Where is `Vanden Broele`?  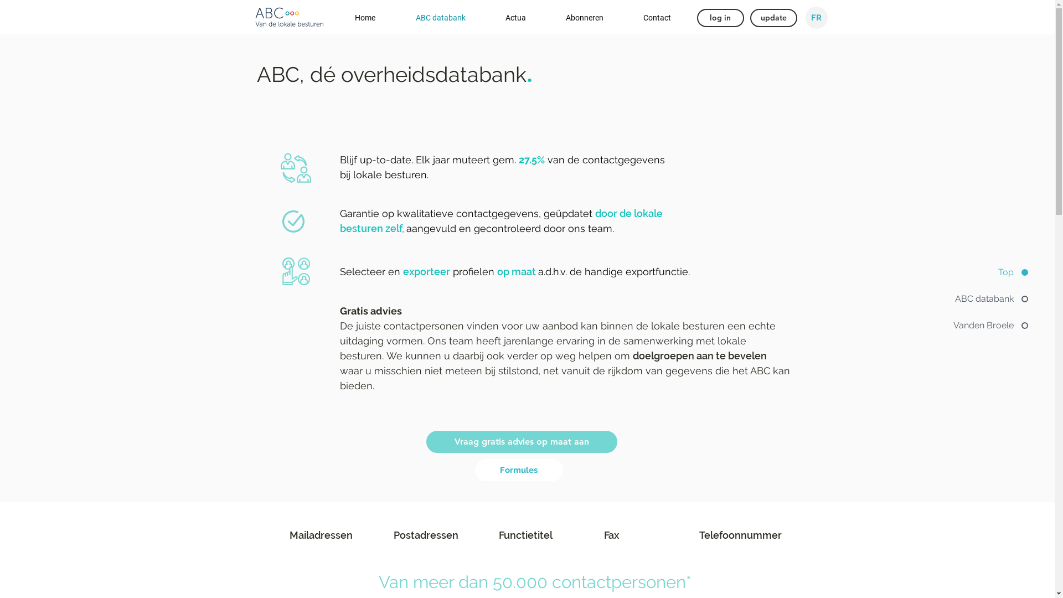 Vanden Broele is located at coordinates (989, 326).